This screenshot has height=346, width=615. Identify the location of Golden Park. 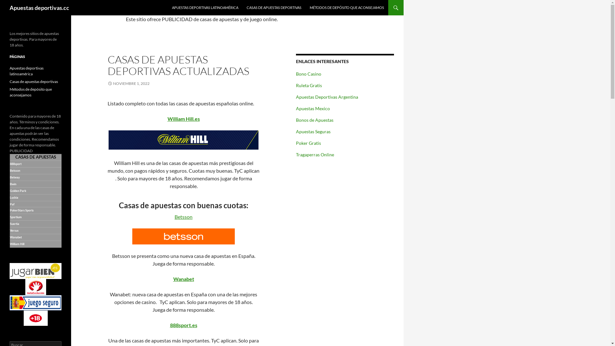
(18, 191).